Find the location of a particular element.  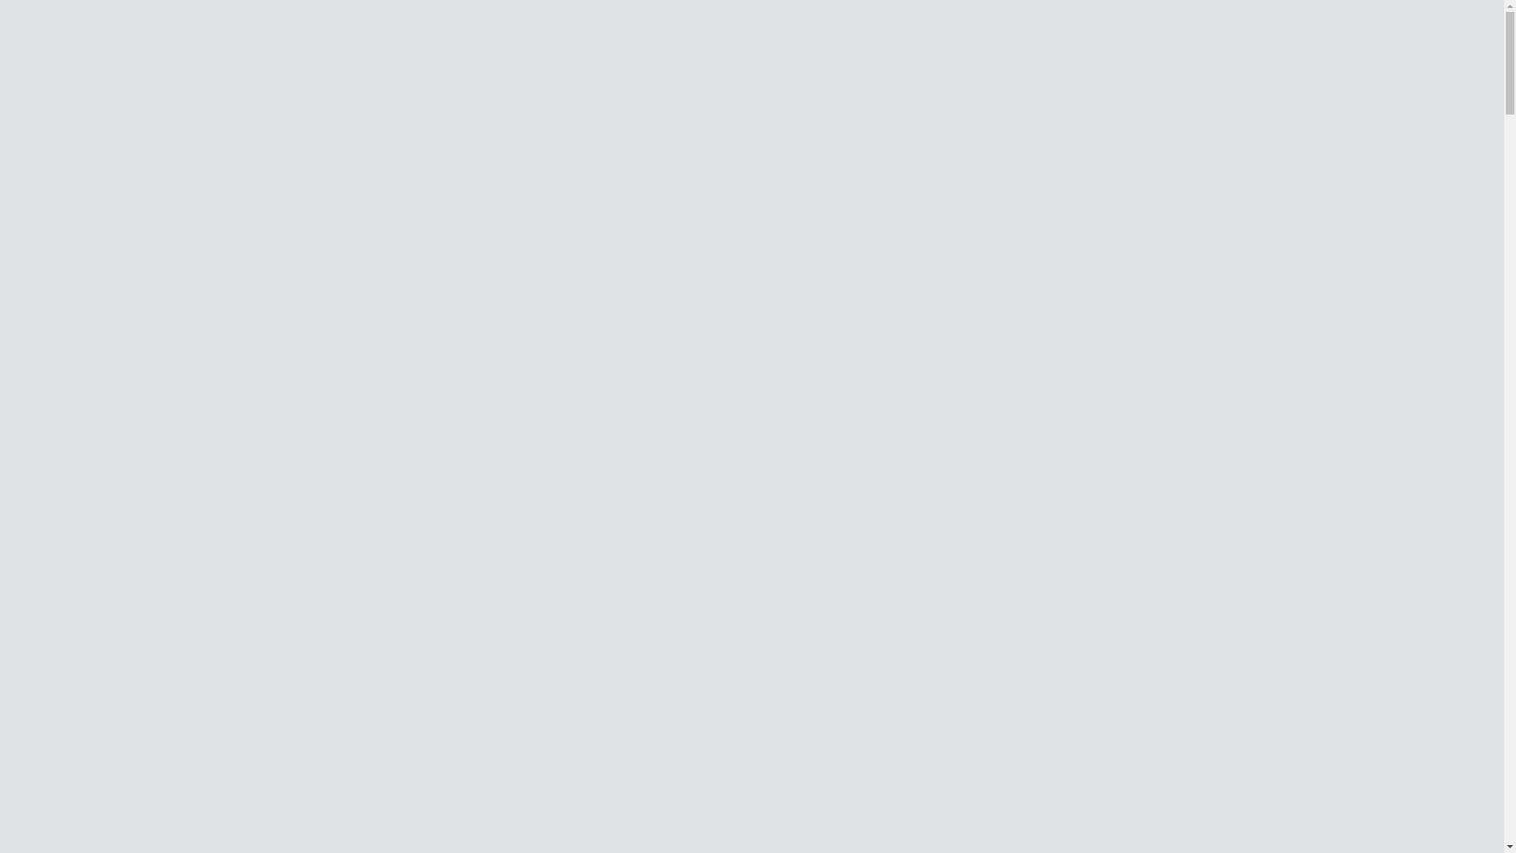

Visit is located at coordinates (106, 360).